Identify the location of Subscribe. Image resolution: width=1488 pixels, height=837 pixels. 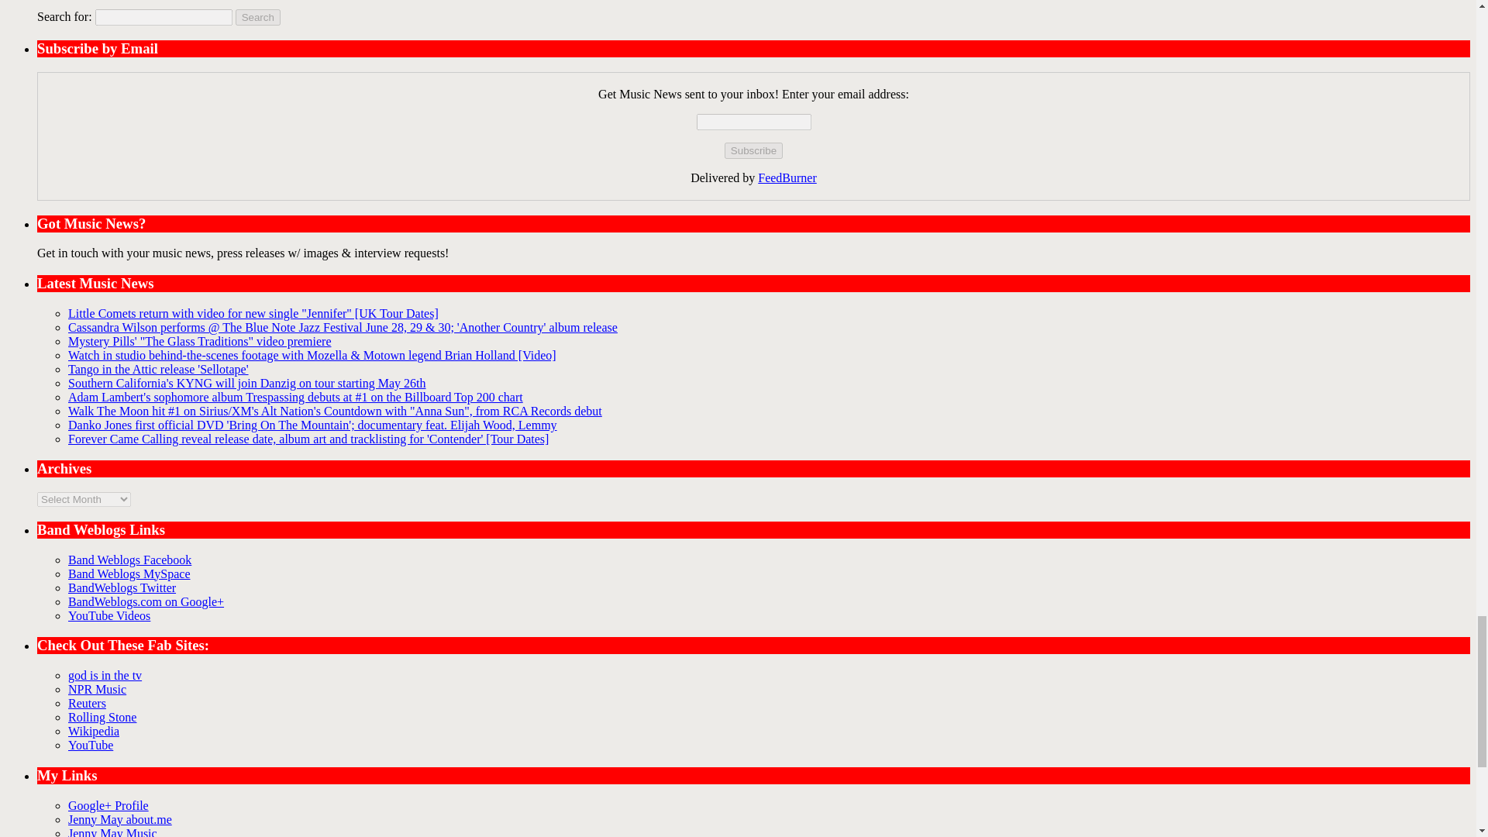
(753, 150).